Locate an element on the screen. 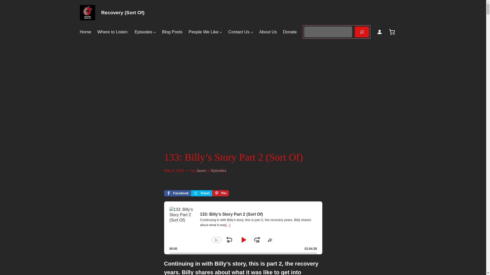 The height and width of the screenshot is (275, 490). Share on Facebook is located at coordinates (177, 193).